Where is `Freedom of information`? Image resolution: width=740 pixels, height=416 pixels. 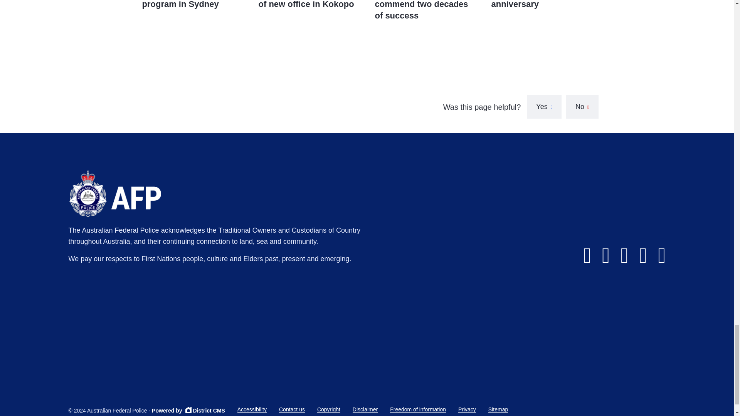 Freedom of information is located at coordinates (418, 410).